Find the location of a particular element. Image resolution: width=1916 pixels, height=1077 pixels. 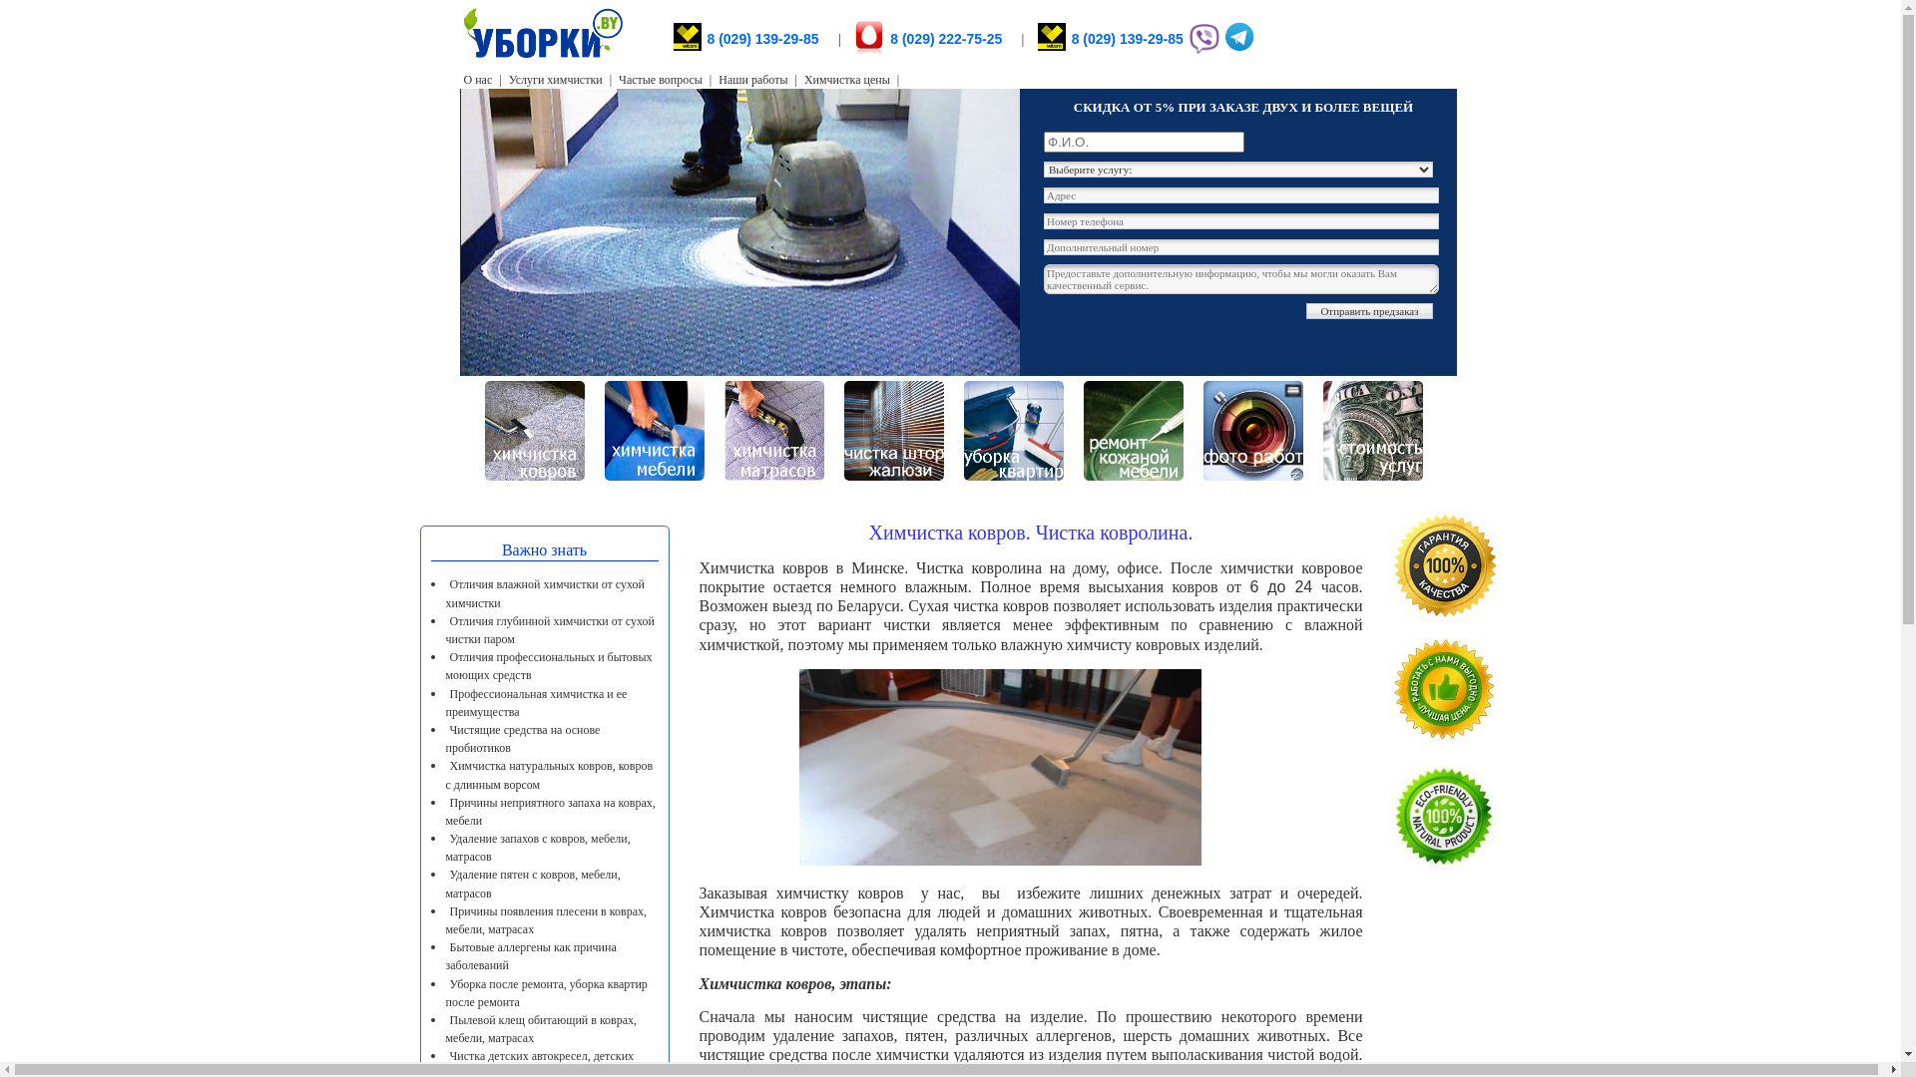

8 (029) 139-29-85 is located at coordinates (764, 40).